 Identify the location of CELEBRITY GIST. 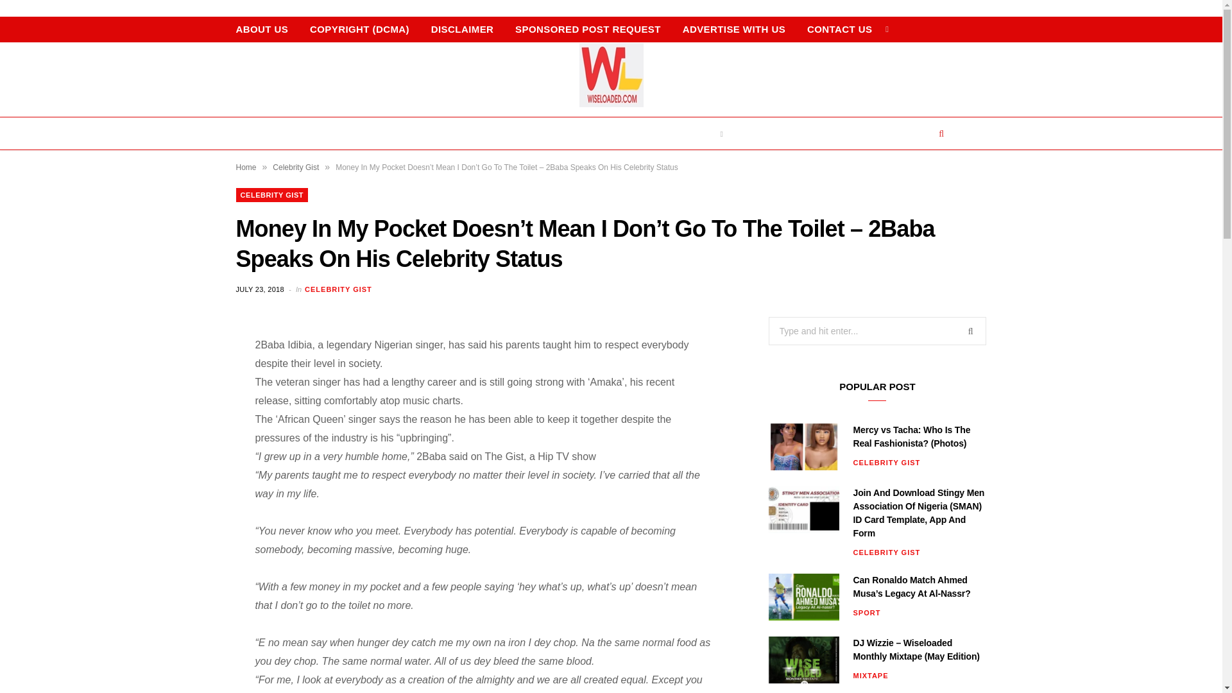
(338, 289).